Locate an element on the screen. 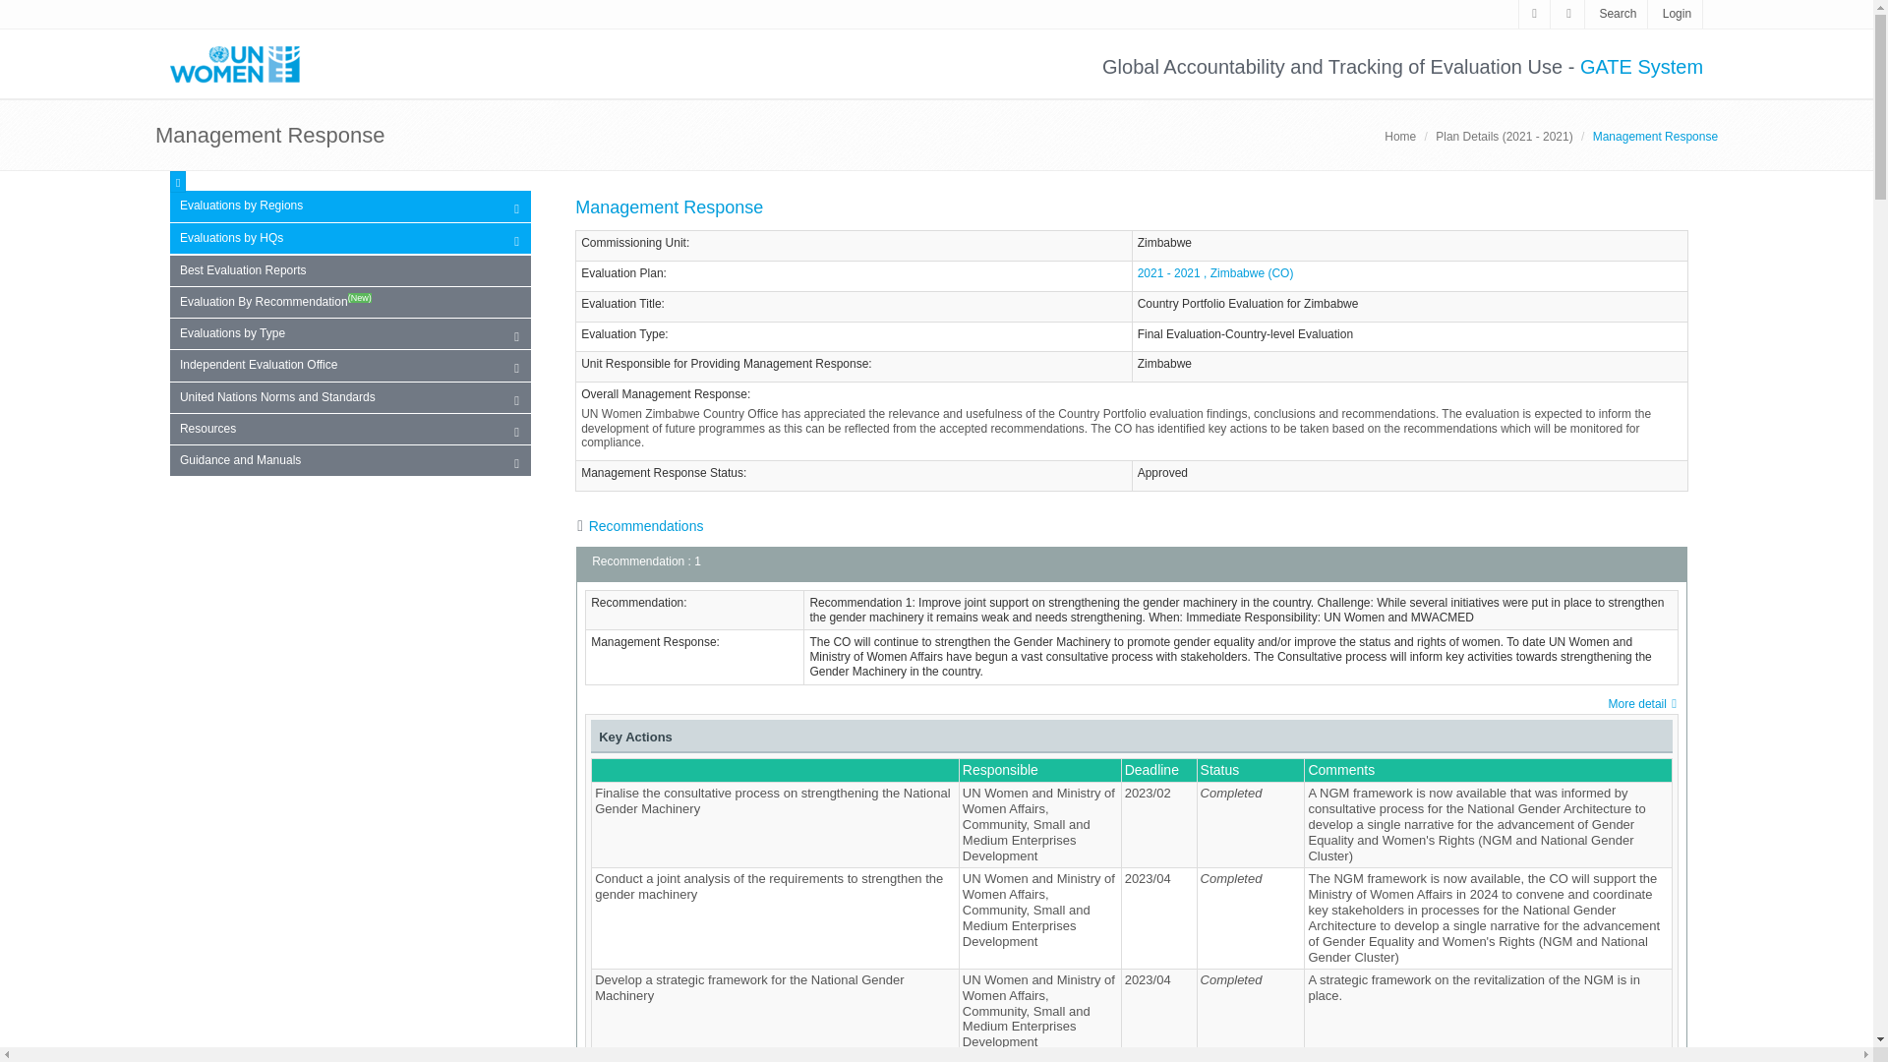 Image resolution: width=1888 pixels, height=1062 pixels. Unwomen is located at coordinates (243, 64).